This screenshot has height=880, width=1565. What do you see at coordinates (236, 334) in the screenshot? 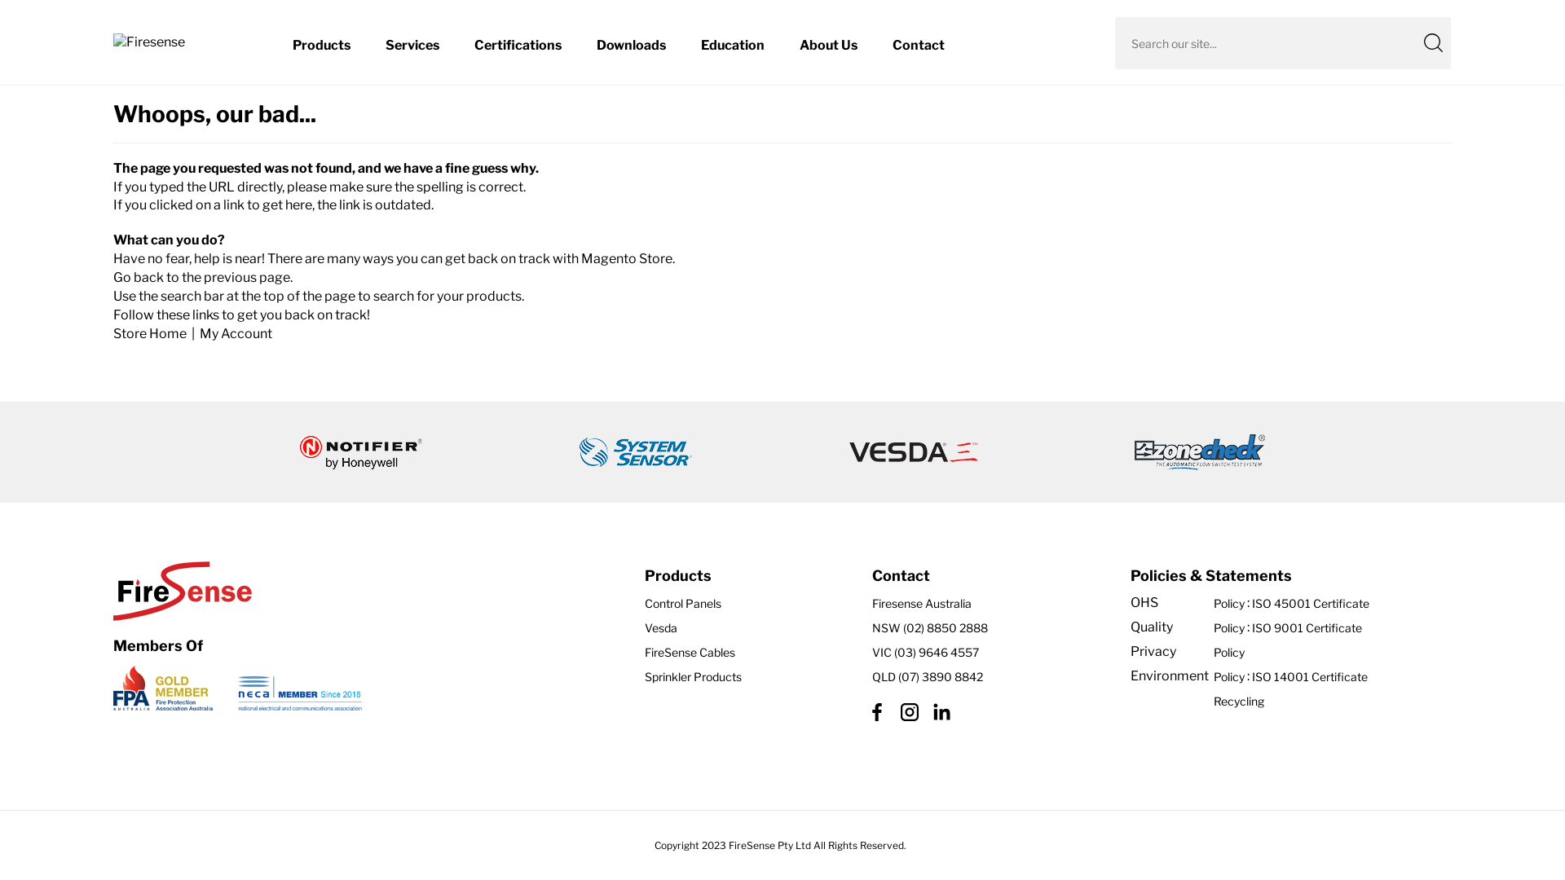
I see `My Account` at bounding box center [236, 334].